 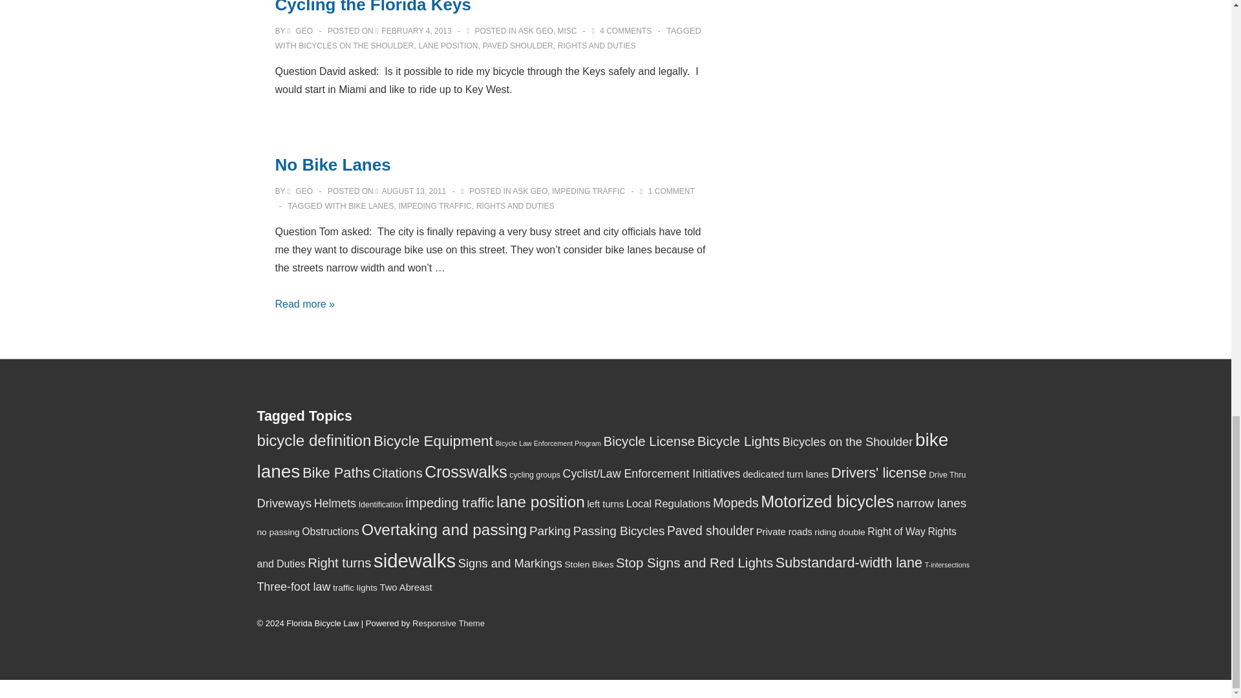 I want to click on Cycling the Florida Keys, so click(x=416, y=31).